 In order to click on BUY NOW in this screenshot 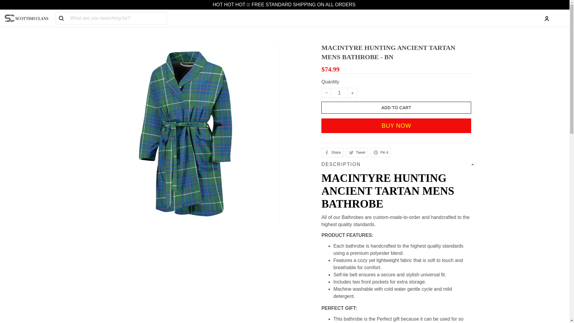, I will do `click(396, 126)`.